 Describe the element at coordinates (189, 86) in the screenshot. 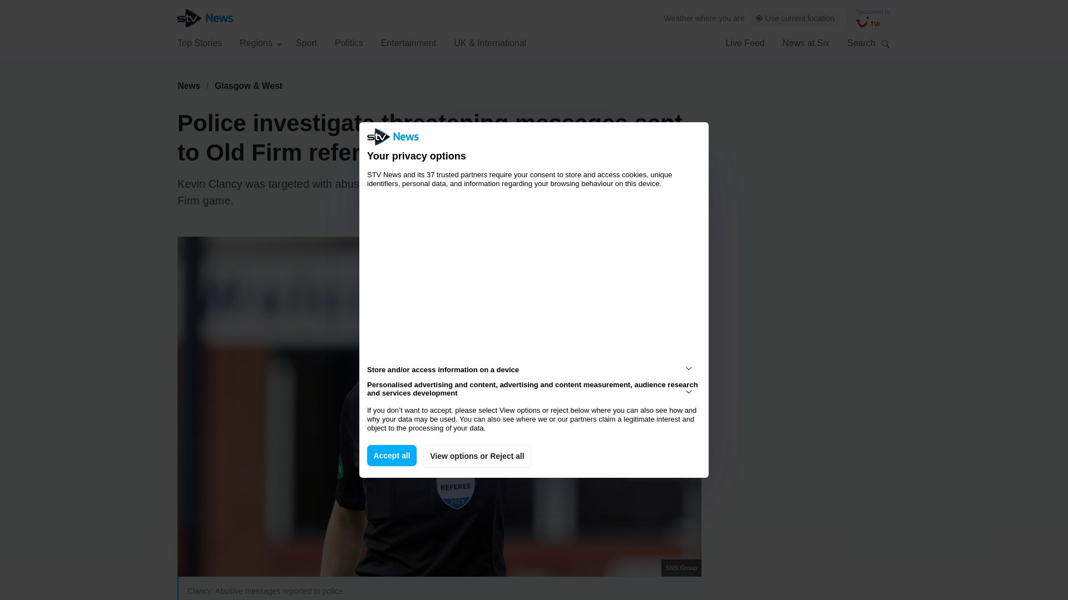

I see `News` at that location.